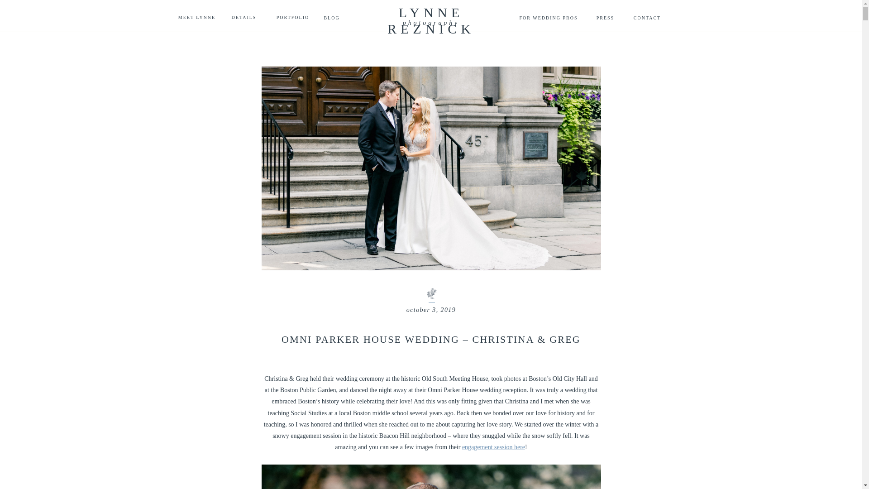  I want to click on engagement session here, so click(493, 446).